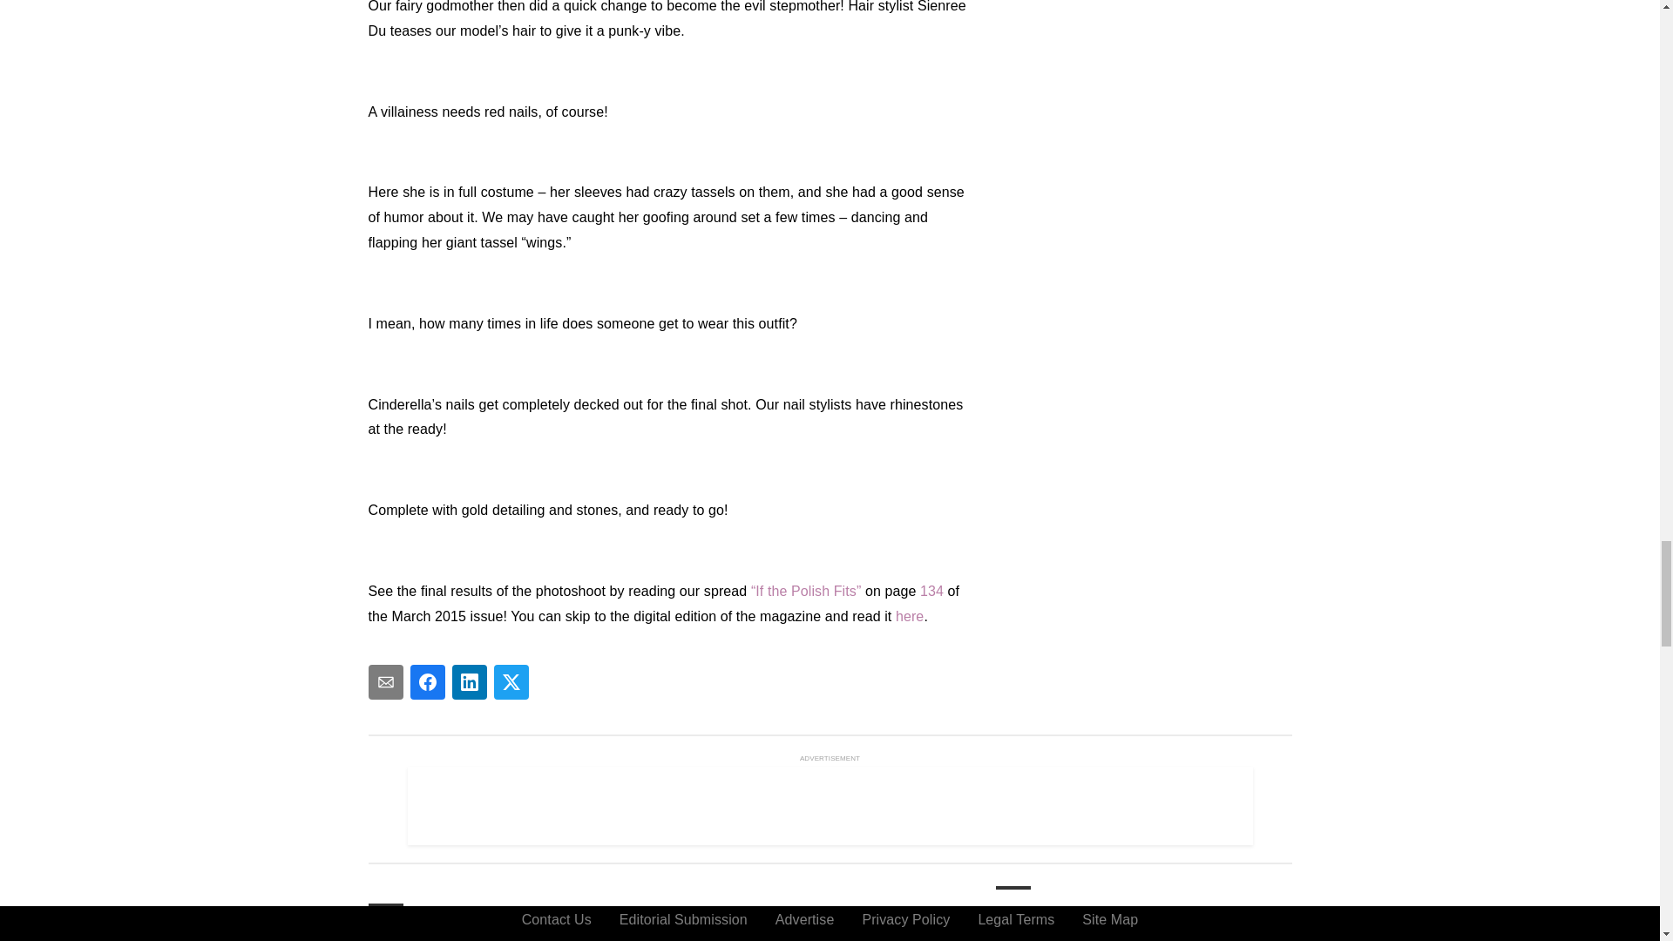 The height and width of the screenshot is (941, 1673). What do you see at coordinates (385, 681) in the screenshot?
I see `Share To email` at bounding box center [385, 681].